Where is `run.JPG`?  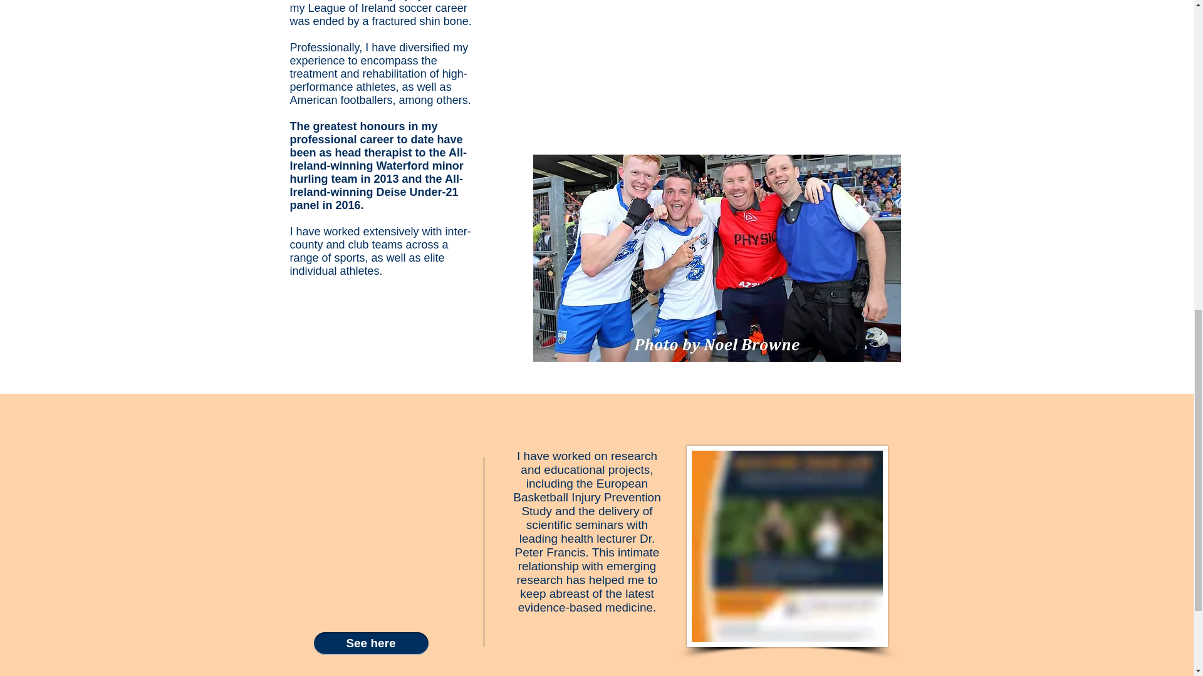 run.JPG is located at coordinates (787, 546).